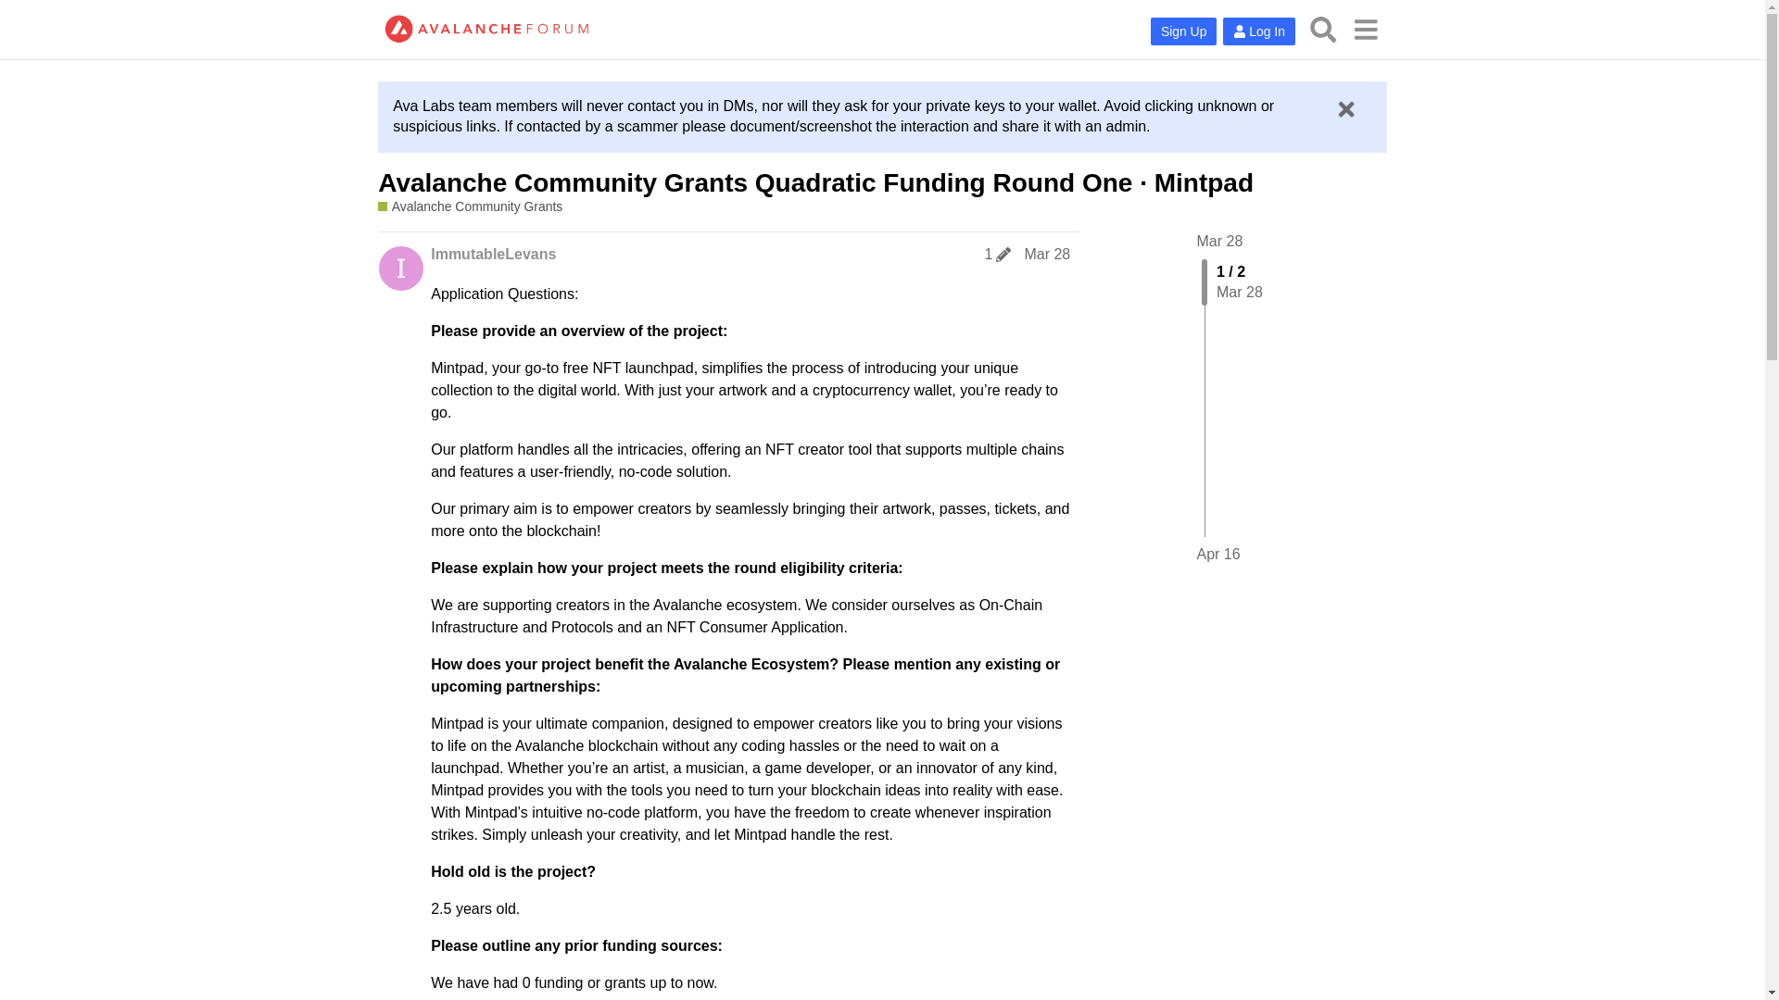 Image resolution: width=1779 pixels, height=1000 pixels. I want to click on post last edited on Mar 28, 2024 9:24 pm, so click(999, 254).